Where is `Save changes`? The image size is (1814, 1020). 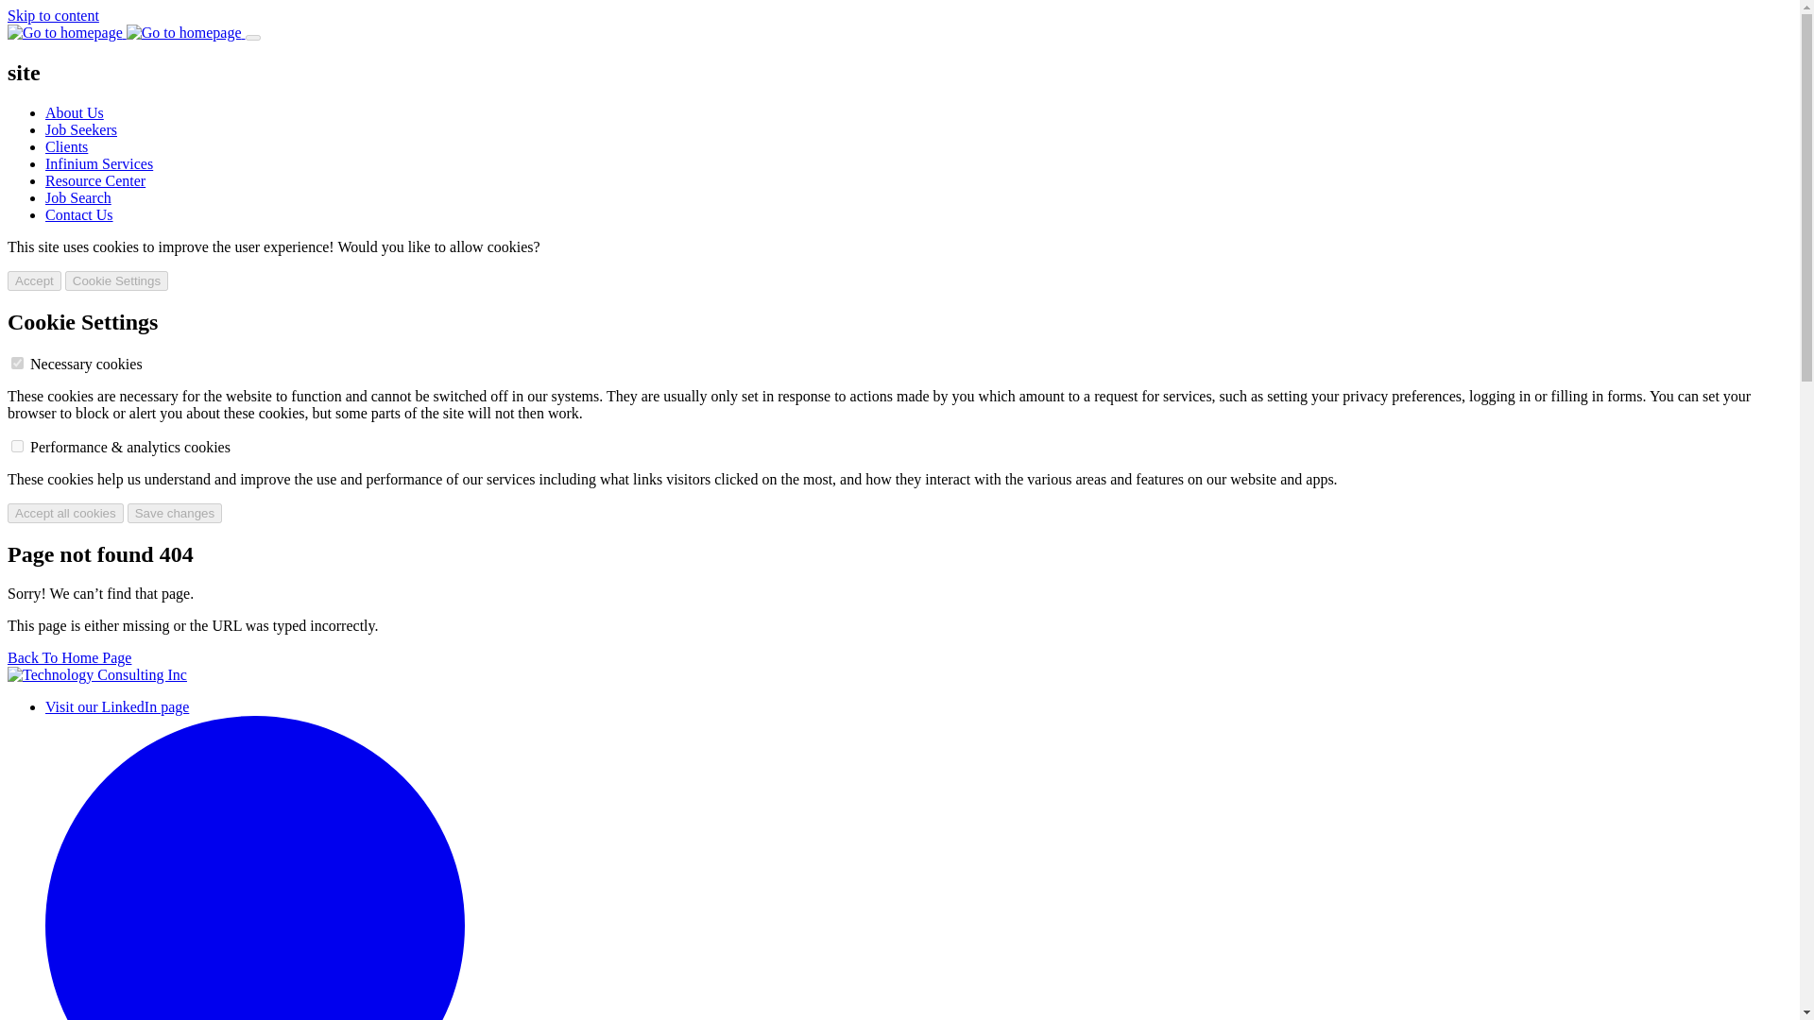
Save changes is located at coordinates (174, 514).